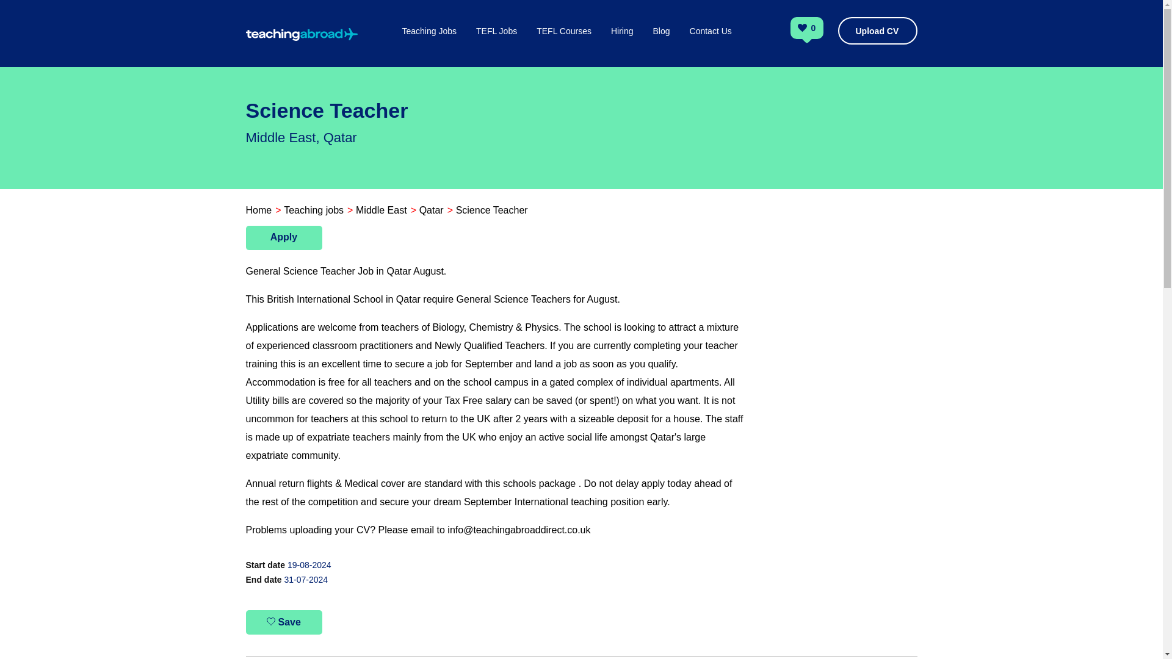 The image size is (1172, 659). I want to click on Upload CV, so click(877, 31).